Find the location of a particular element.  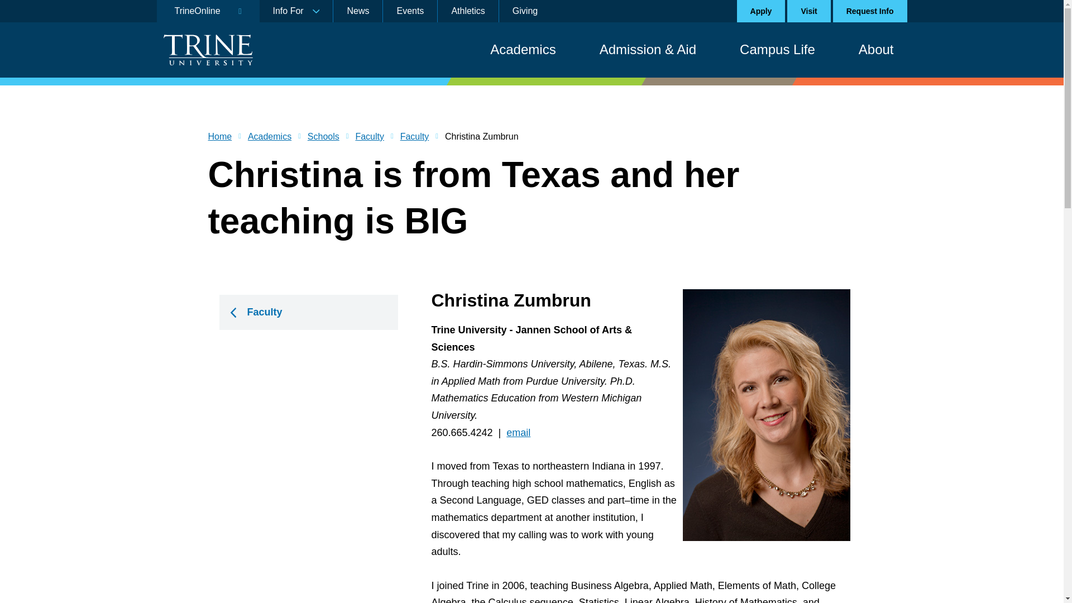

Go to parent page: Faculty is located at coordinates (414, 137).